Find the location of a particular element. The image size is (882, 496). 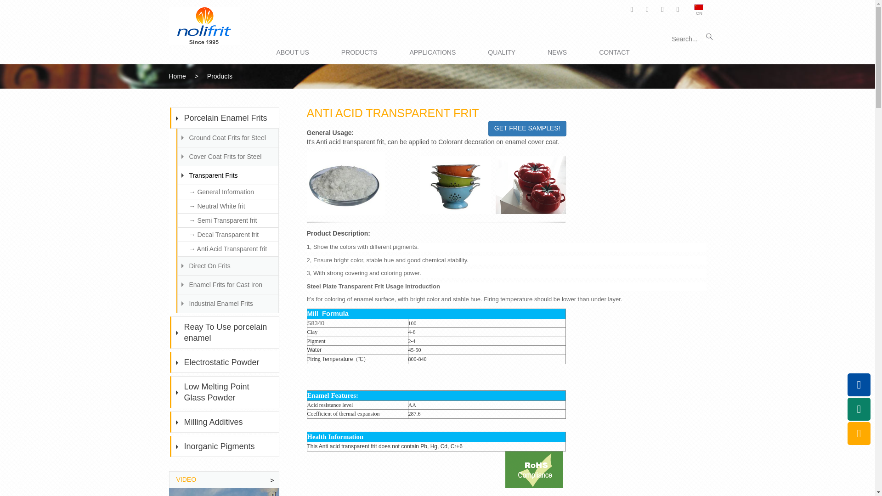

GET FREE SAMPLES! is located at coordinates (527, 129).